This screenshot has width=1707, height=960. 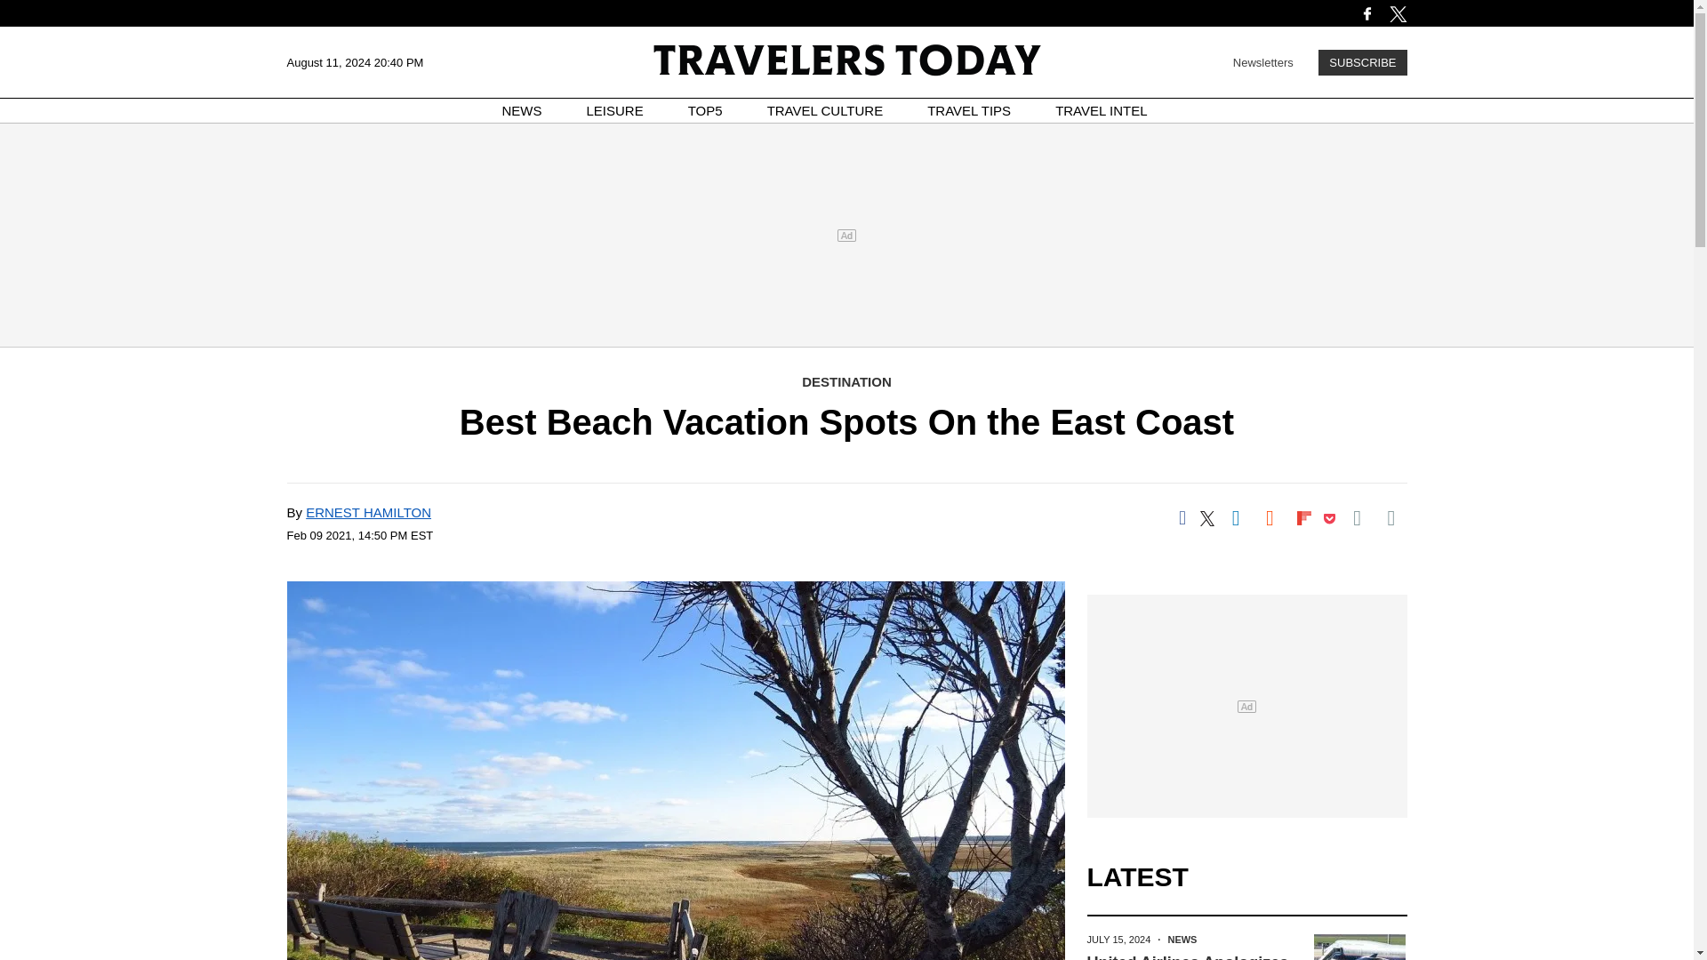 What do you see at coordinates (968, 110) in the screenshot?
I see `TRAVEL TIPS` at bounding box center [968, 110].